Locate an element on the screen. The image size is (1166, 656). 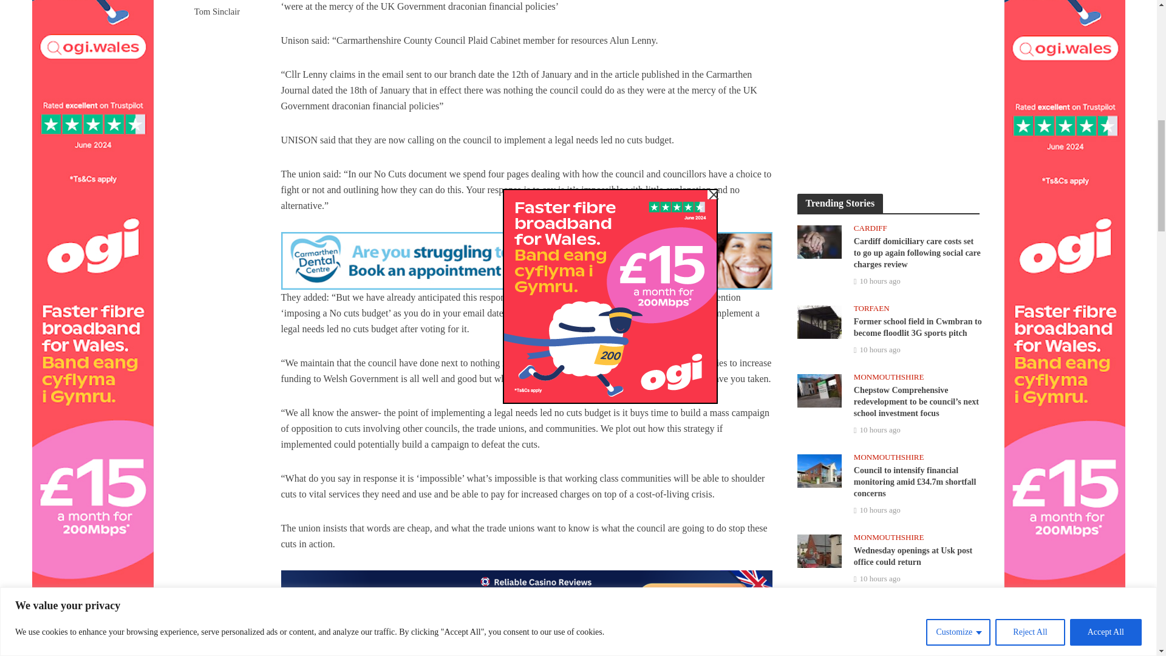
Wednesday openings at Usk post office could return is located at coordinates (819, 550).